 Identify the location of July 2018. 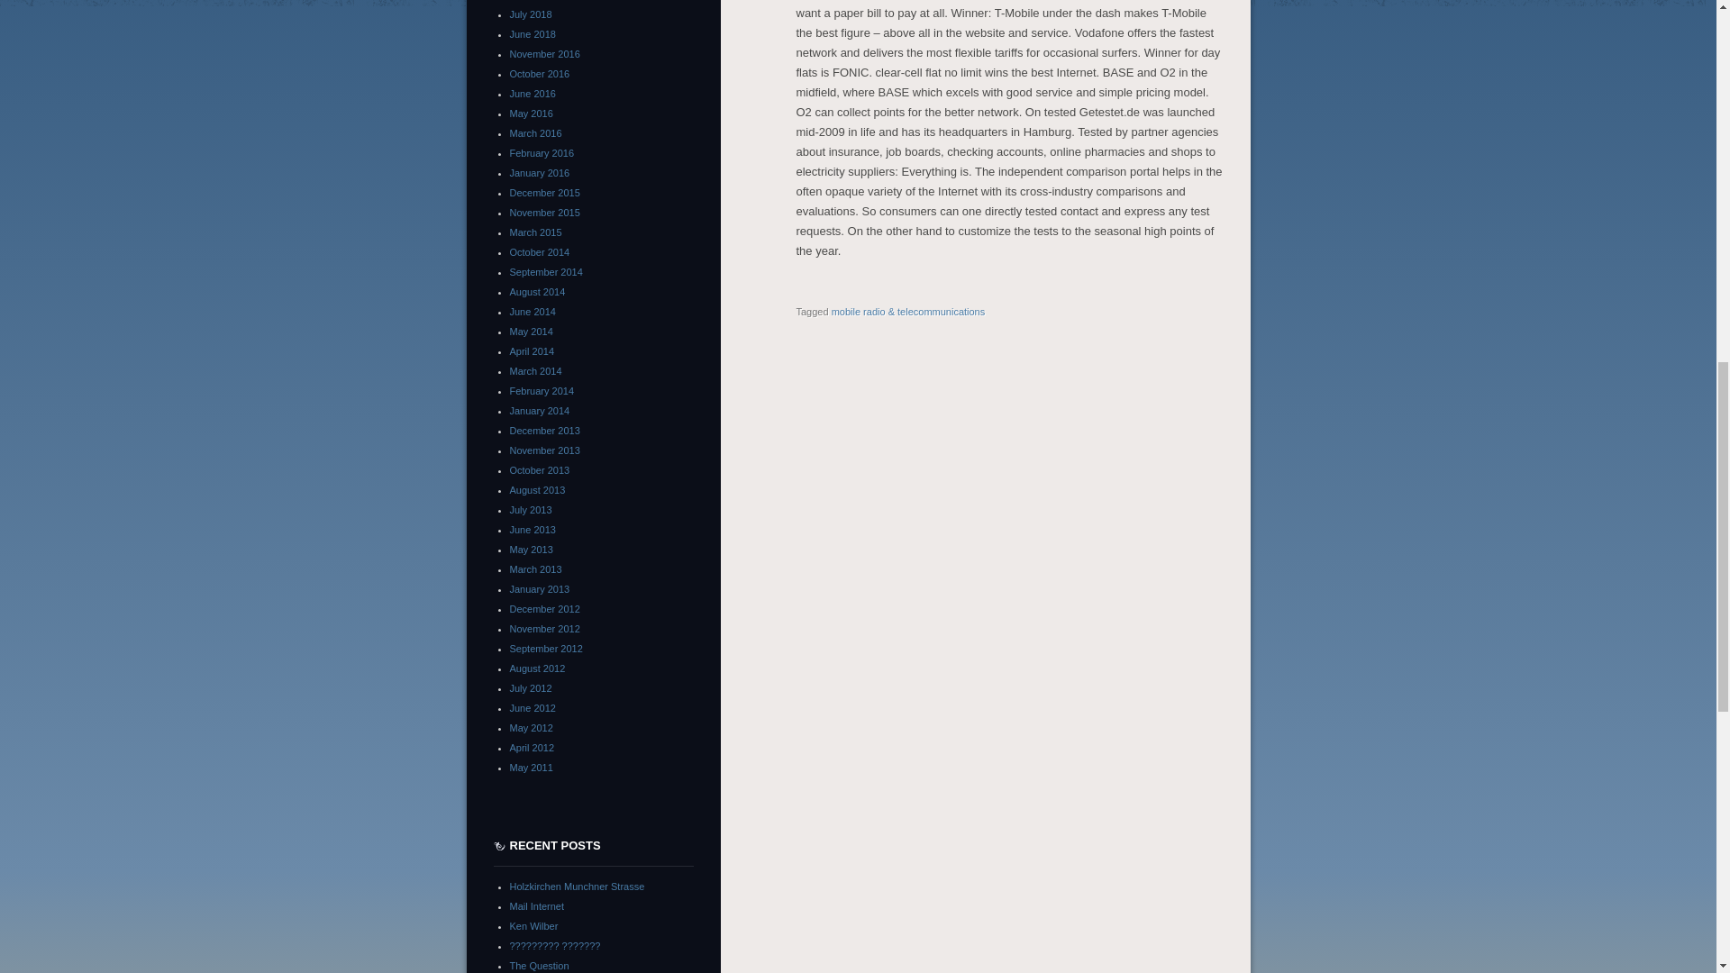
(531, 14).